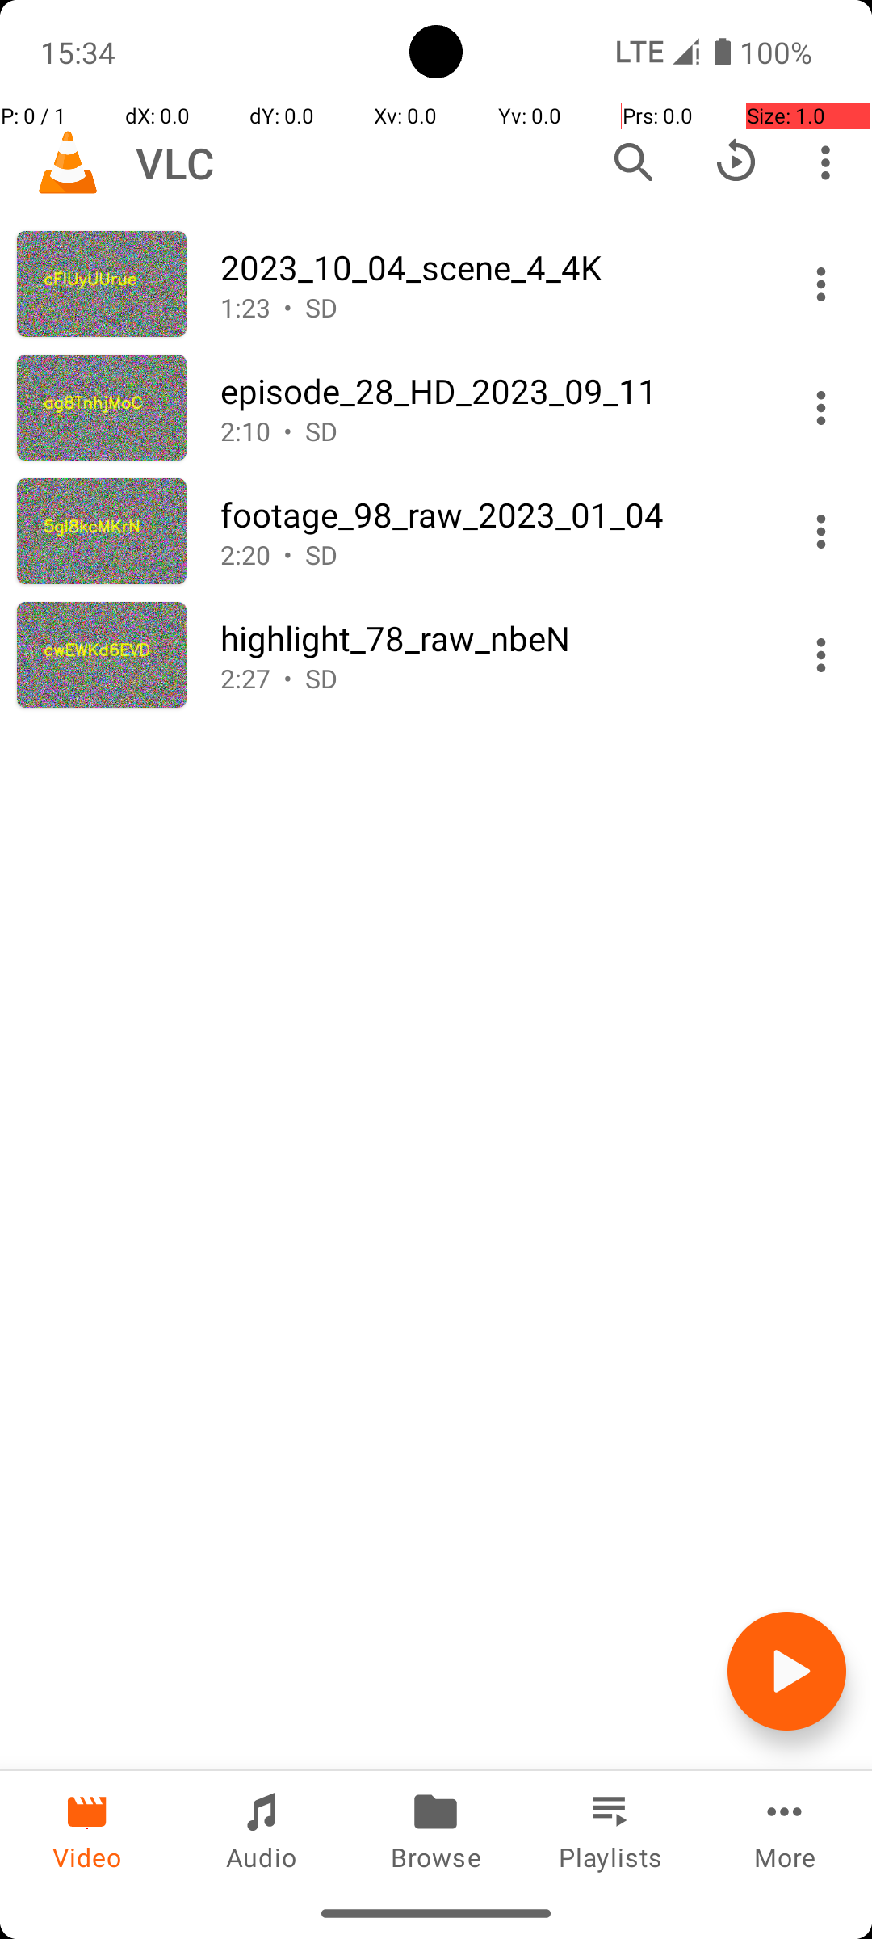 The width and height of the screenshot is (872, 1939). I want to click on Resume playback, so click(736, 162).